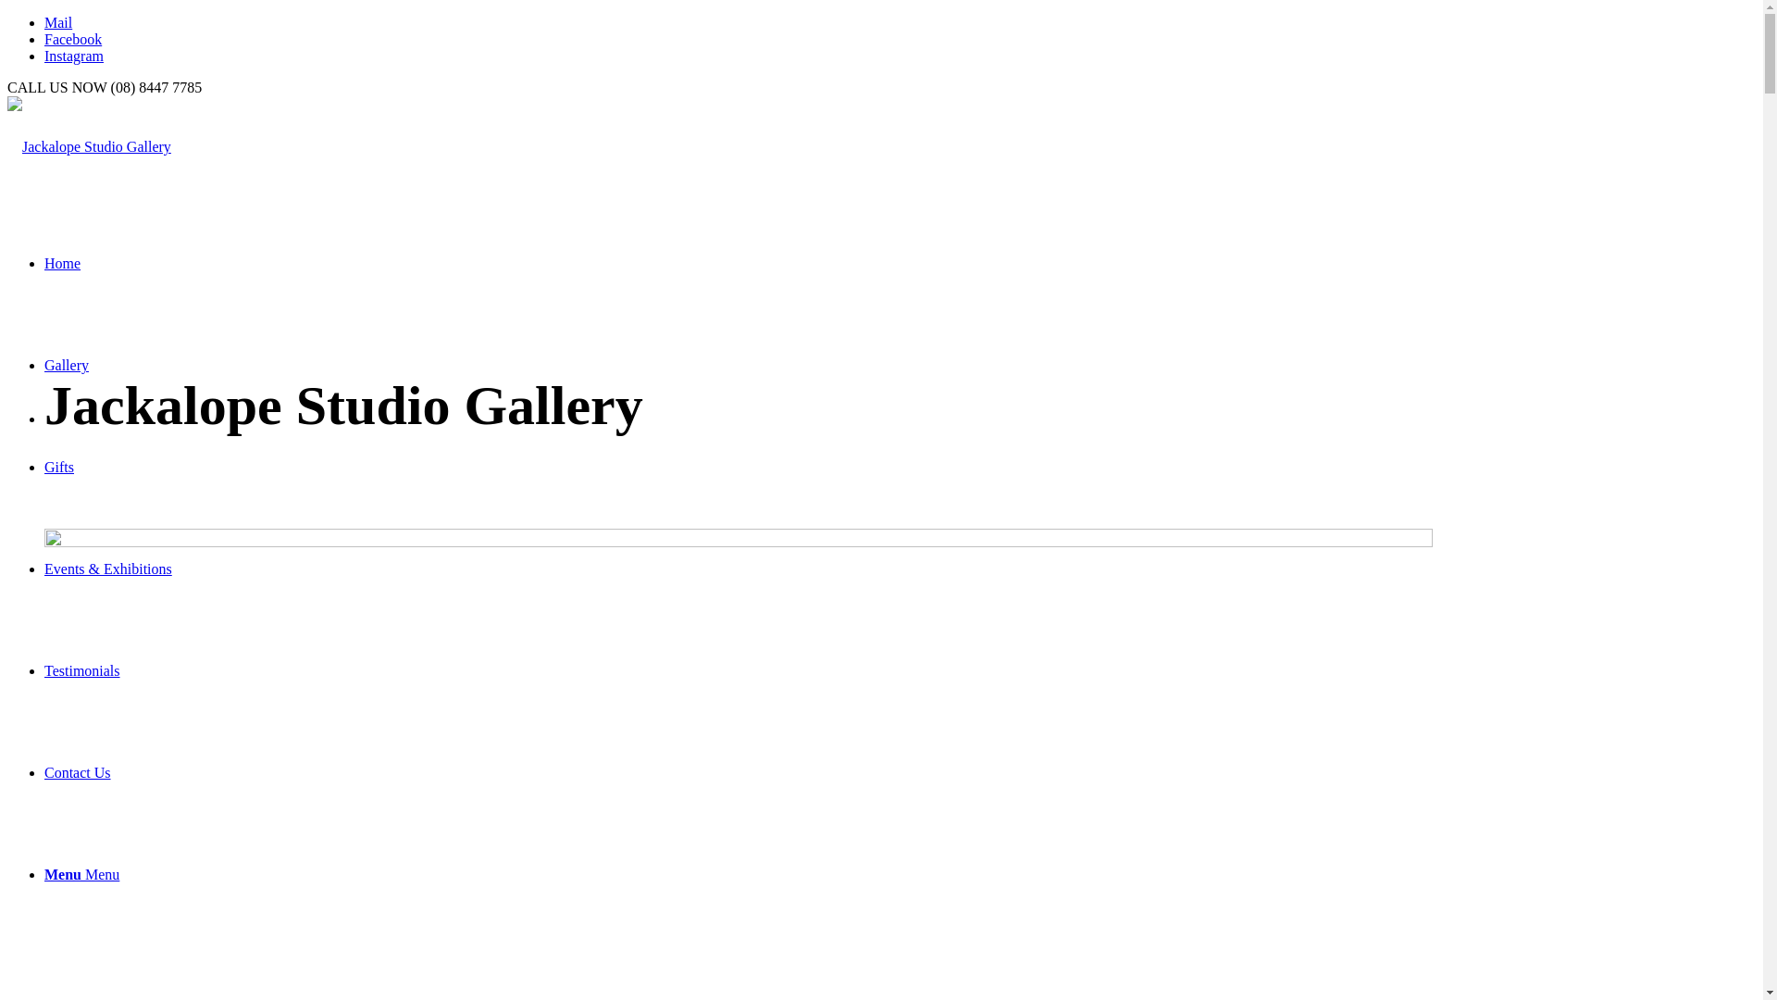 Image resolution: width=1777 pixels, height=1000 pixels. Describe the element at coordinates (78, 772) in the screenshot. I see `Contact Us` at that location.